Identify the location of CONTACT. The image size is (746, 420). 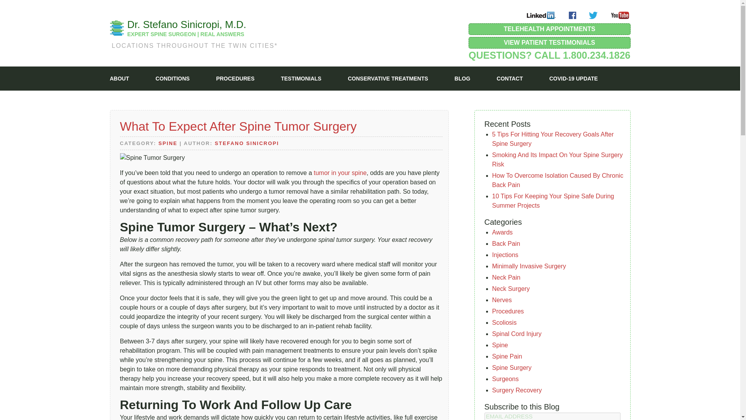
(510, 79).